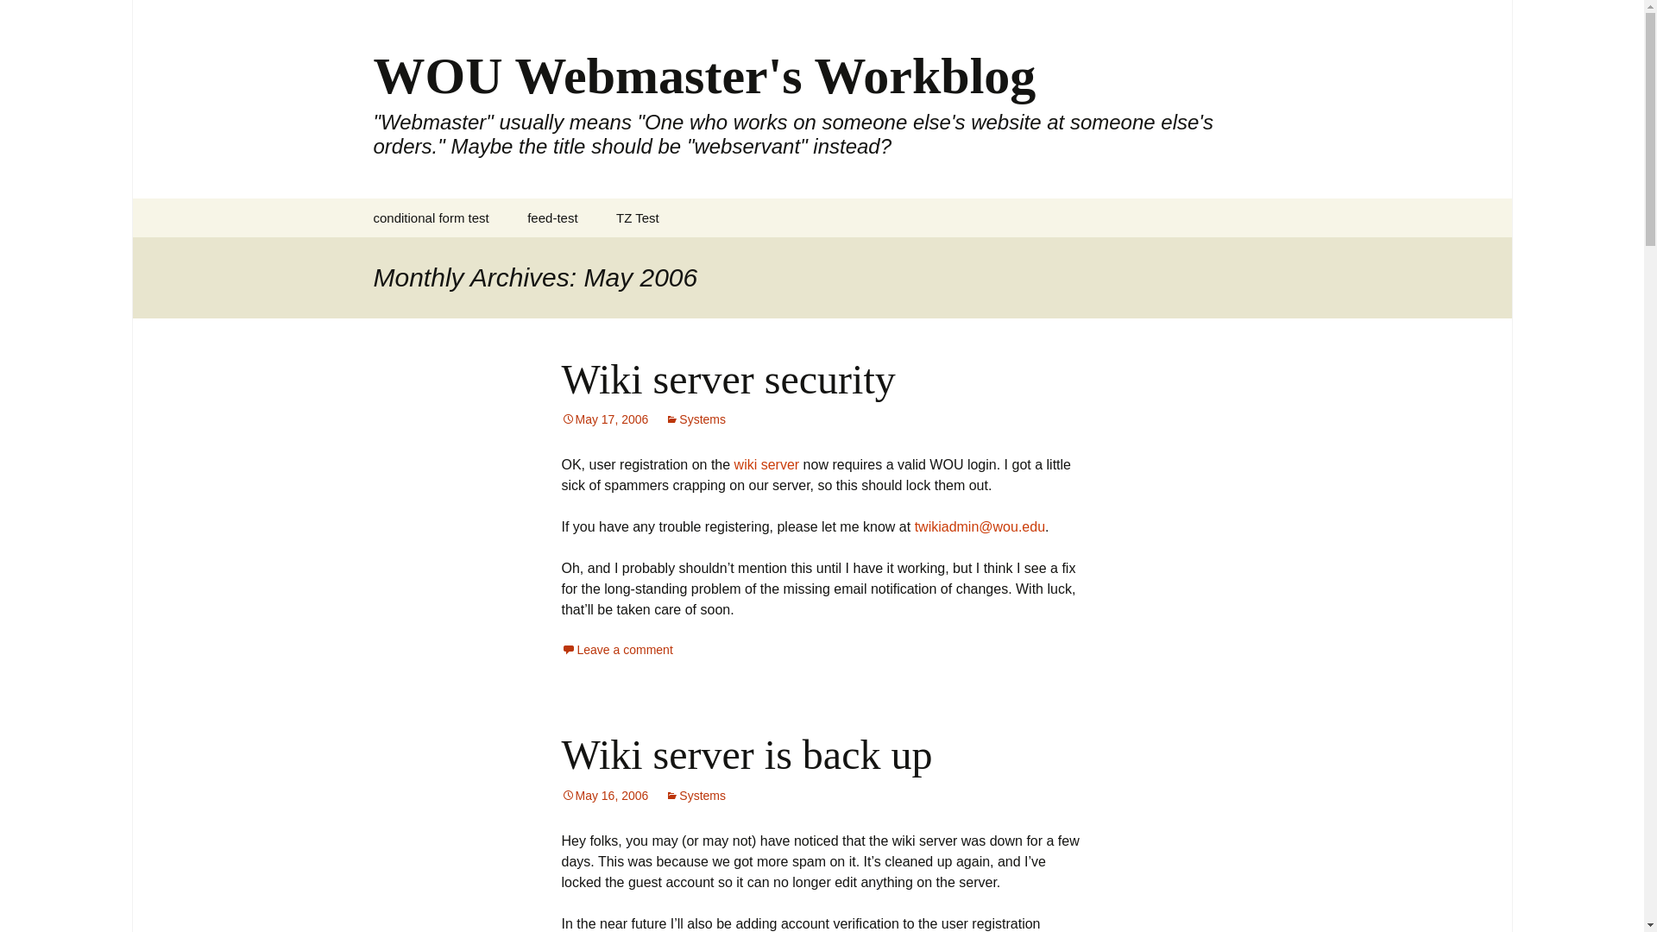  Describe the element at coordinates (40, 17) in the screenshot. I see `Search` at that location.